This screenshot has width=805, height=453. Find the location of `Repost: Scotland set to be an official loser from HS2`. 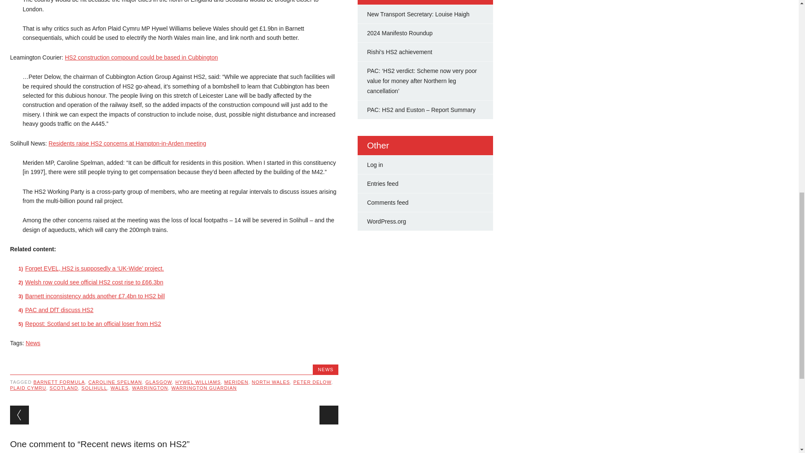

Repost: Scotland set to be an official loser from HS2 is located at coordinates (93, 323).